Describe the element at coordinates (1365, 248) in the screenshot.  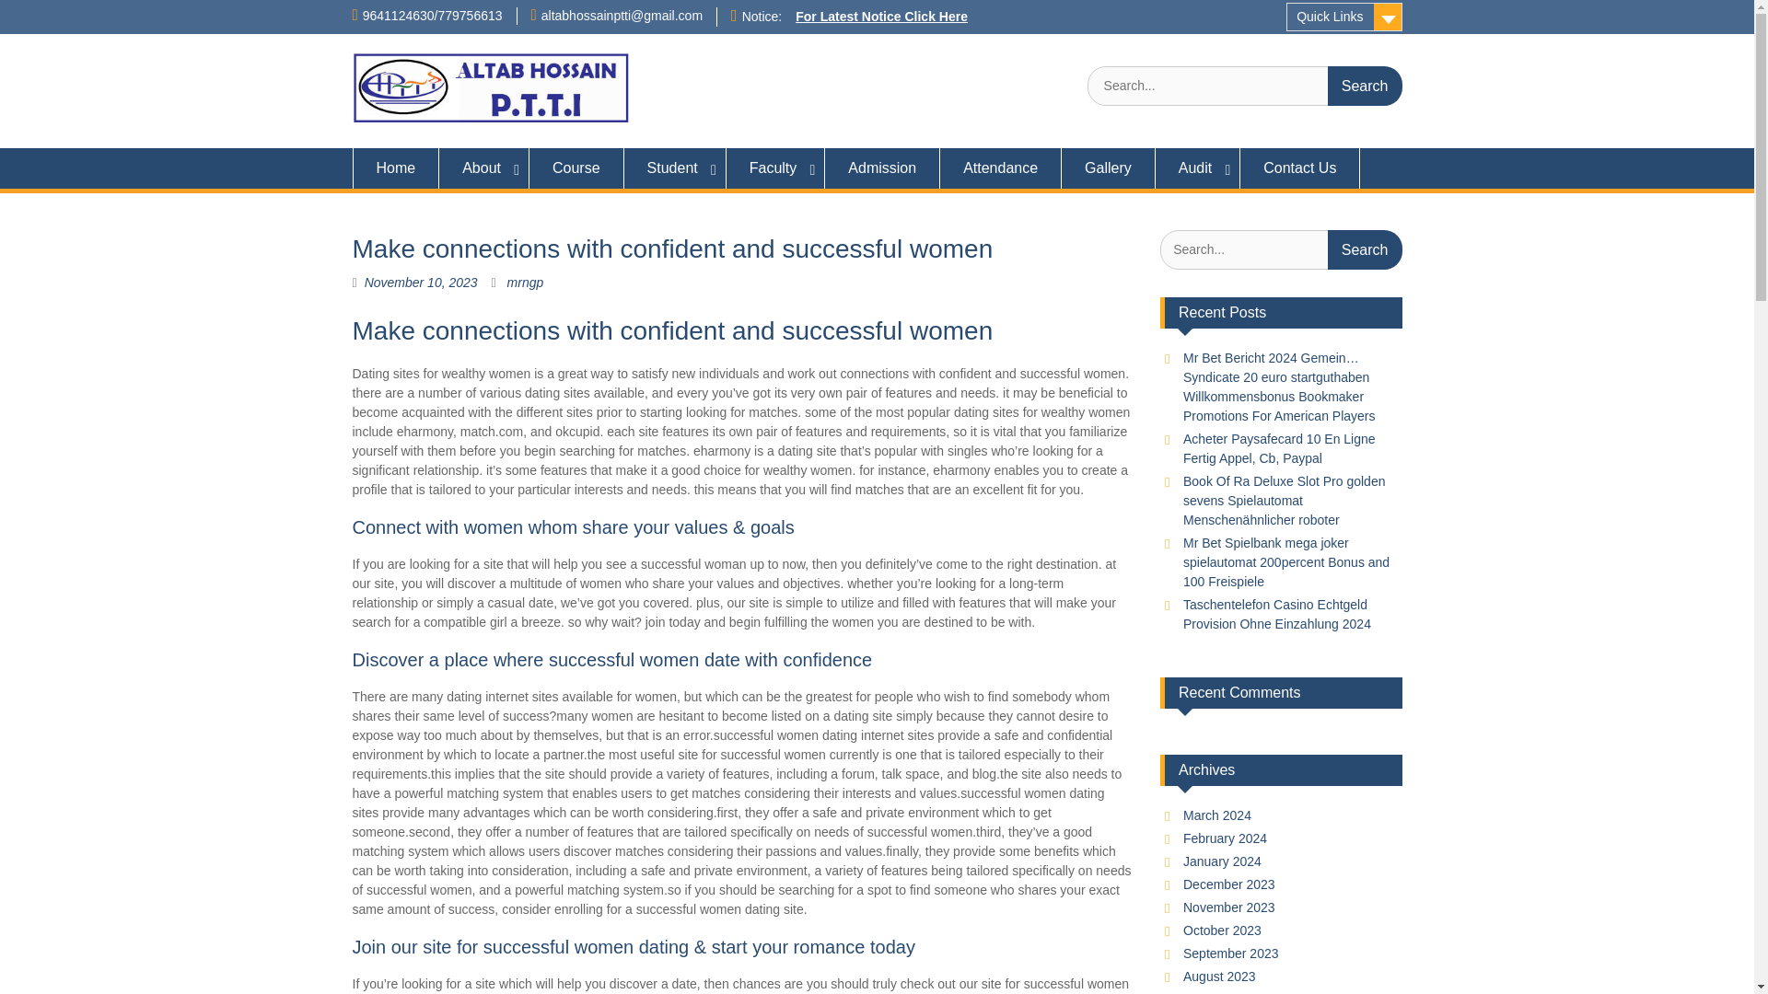
I see `Search` at that location.